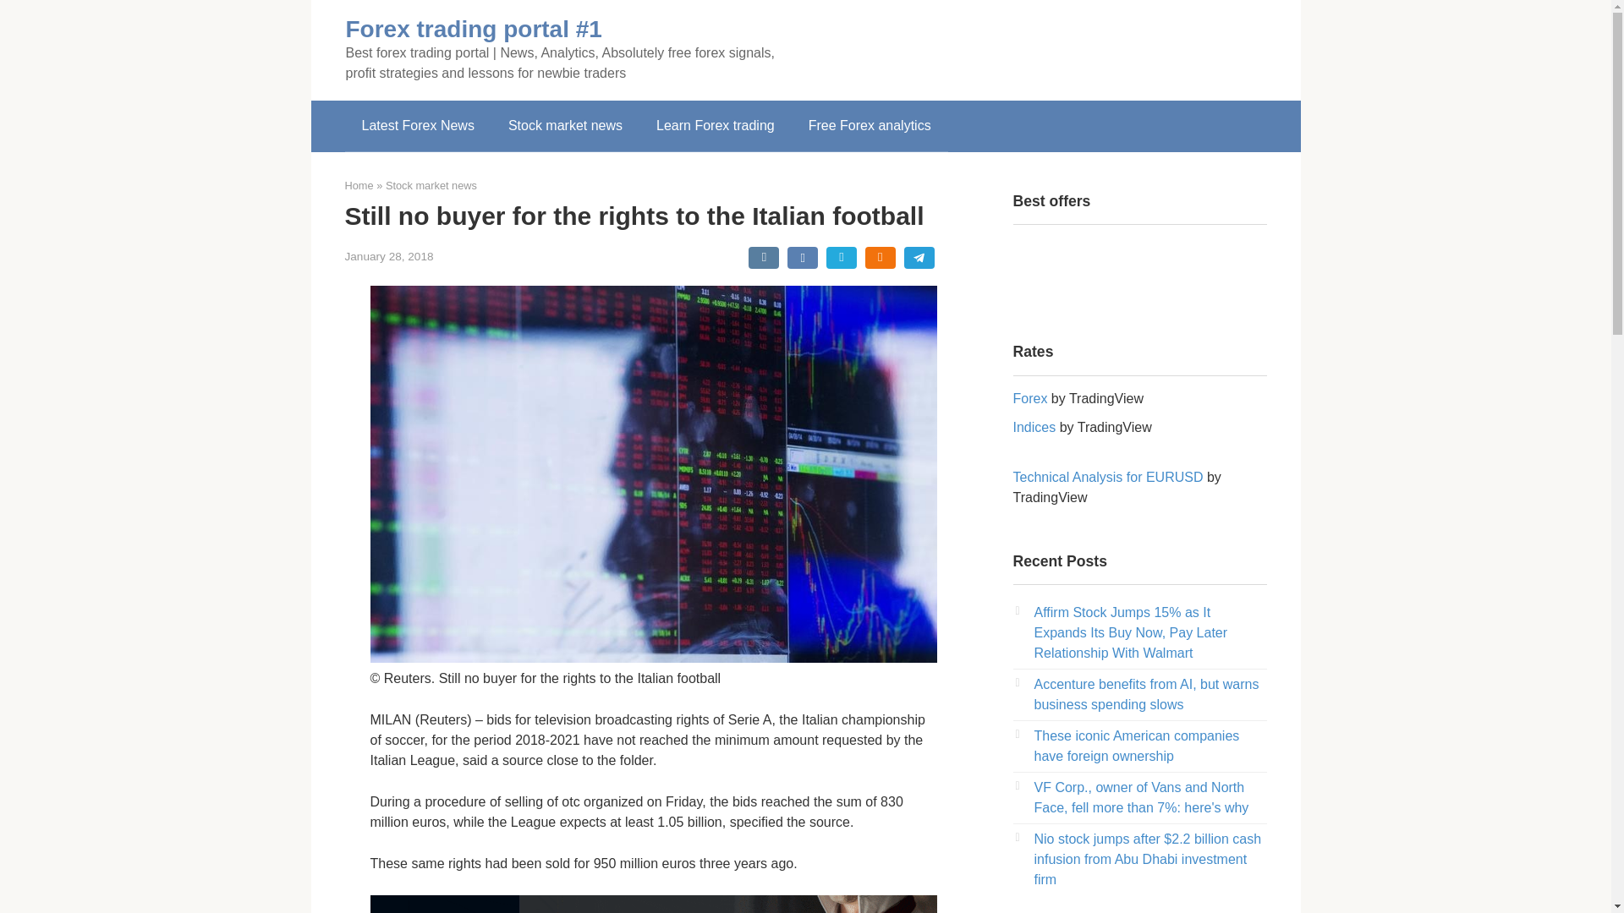  What do you see at coordinates (1135, 746) in the screenshot?
I see `These iconic American companies have foreign ownership` at bounding box center [1135, 746].